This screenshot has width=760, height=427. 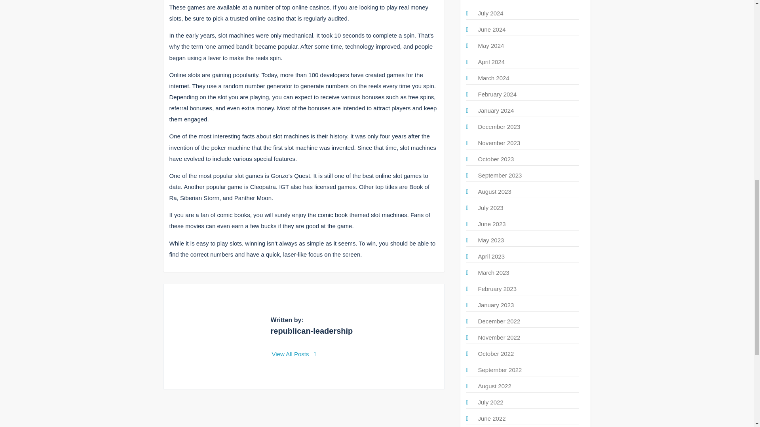 What do you see at coordinates (499, 321) in the screenshot?
I see `December 2022` at bounding box center [499, 321].